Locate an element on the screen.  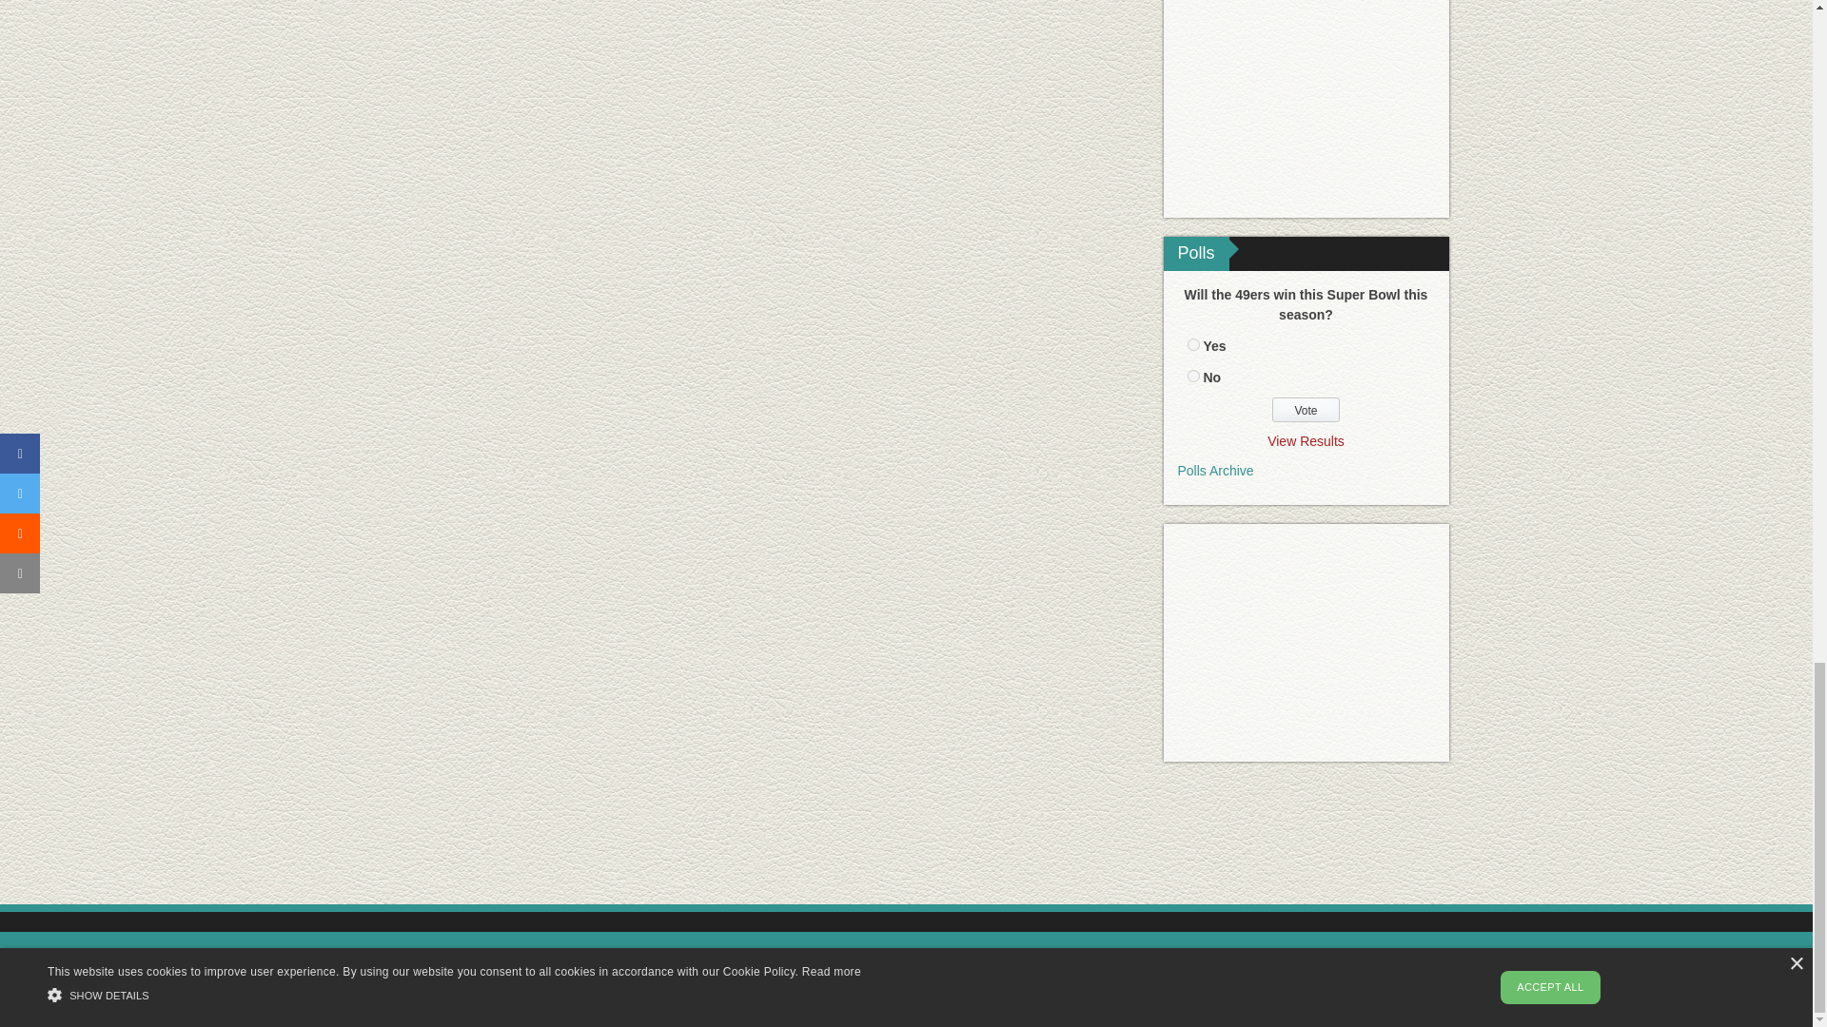
3rd party ad content is located at coordinates (905, 843).